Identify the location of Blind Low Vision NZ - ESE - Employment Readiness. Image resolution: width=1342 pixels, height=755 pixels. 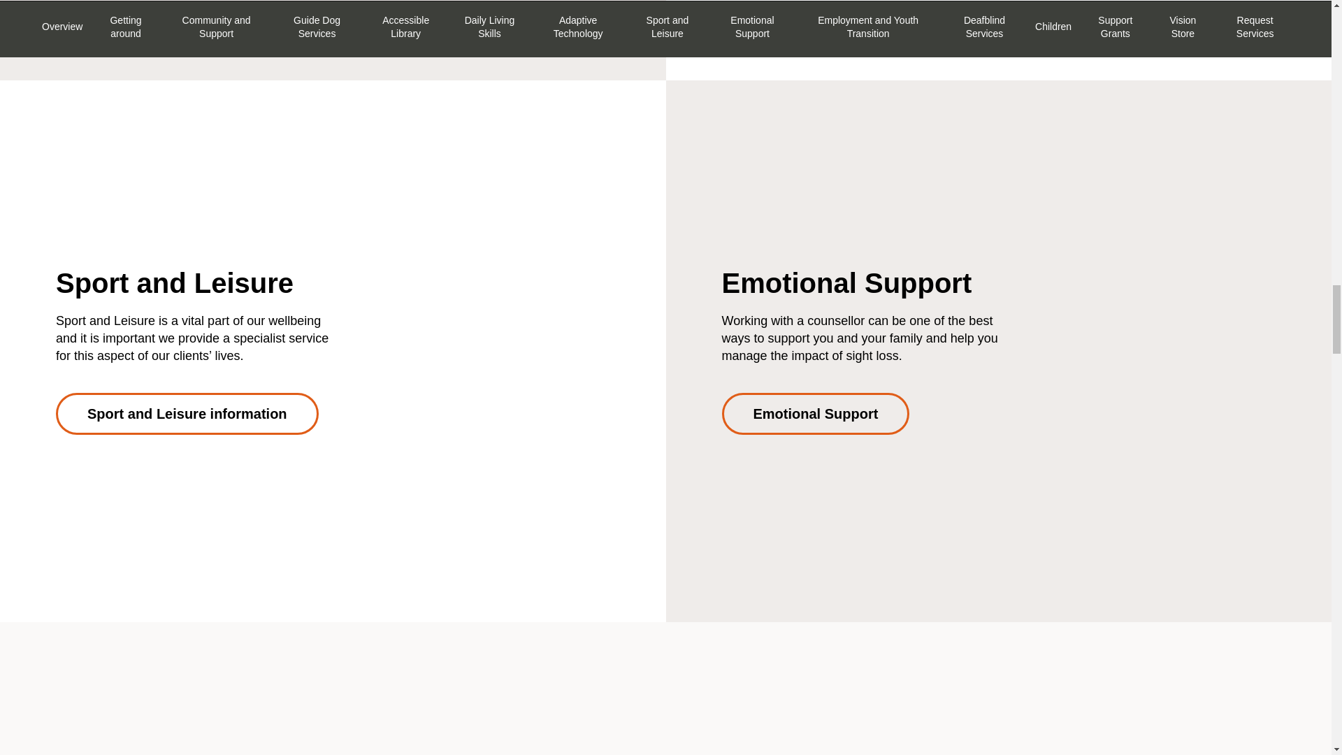
(998, 730).